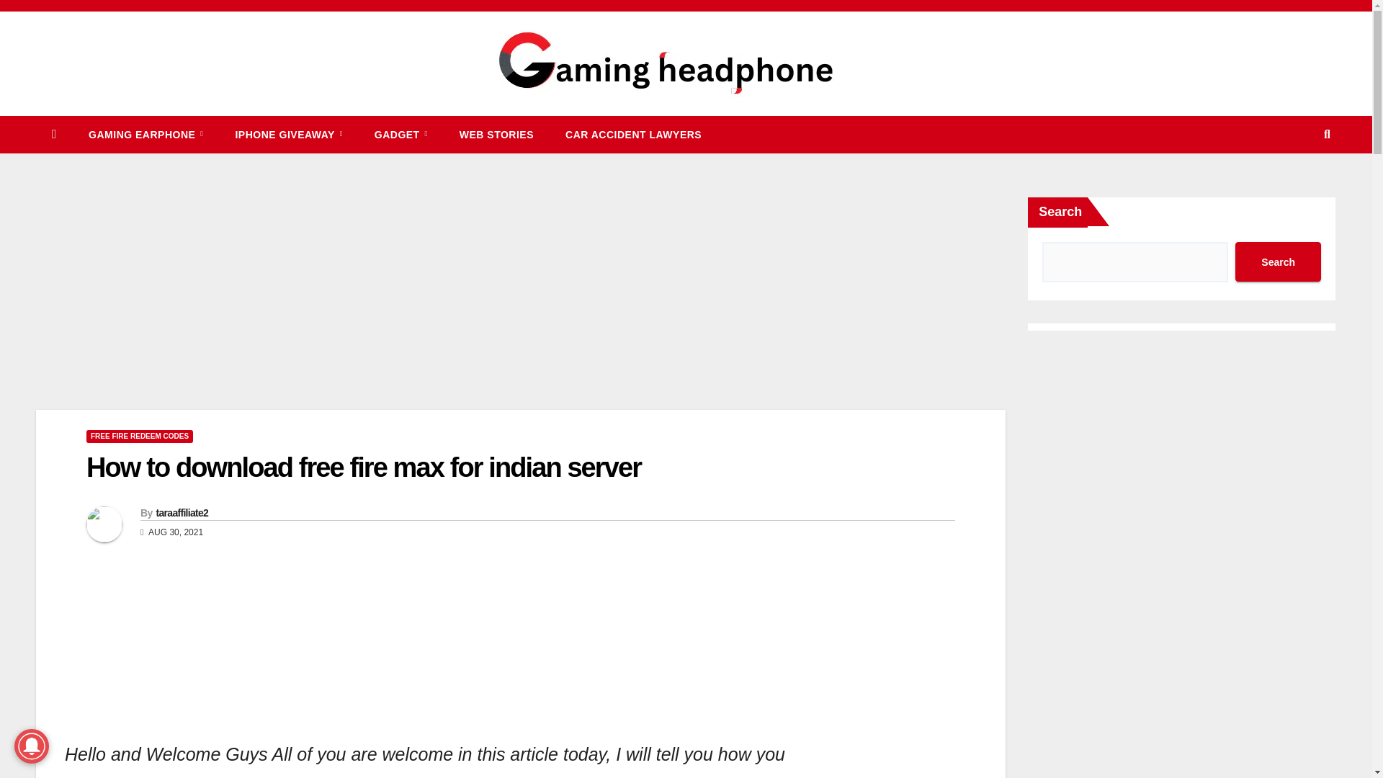 This screenshot has height=778, width=1383. What do you see at coordinates (146, 134) in the screenshot?
I see `GAMING EARPHONE` at bounding box center [146, 134].